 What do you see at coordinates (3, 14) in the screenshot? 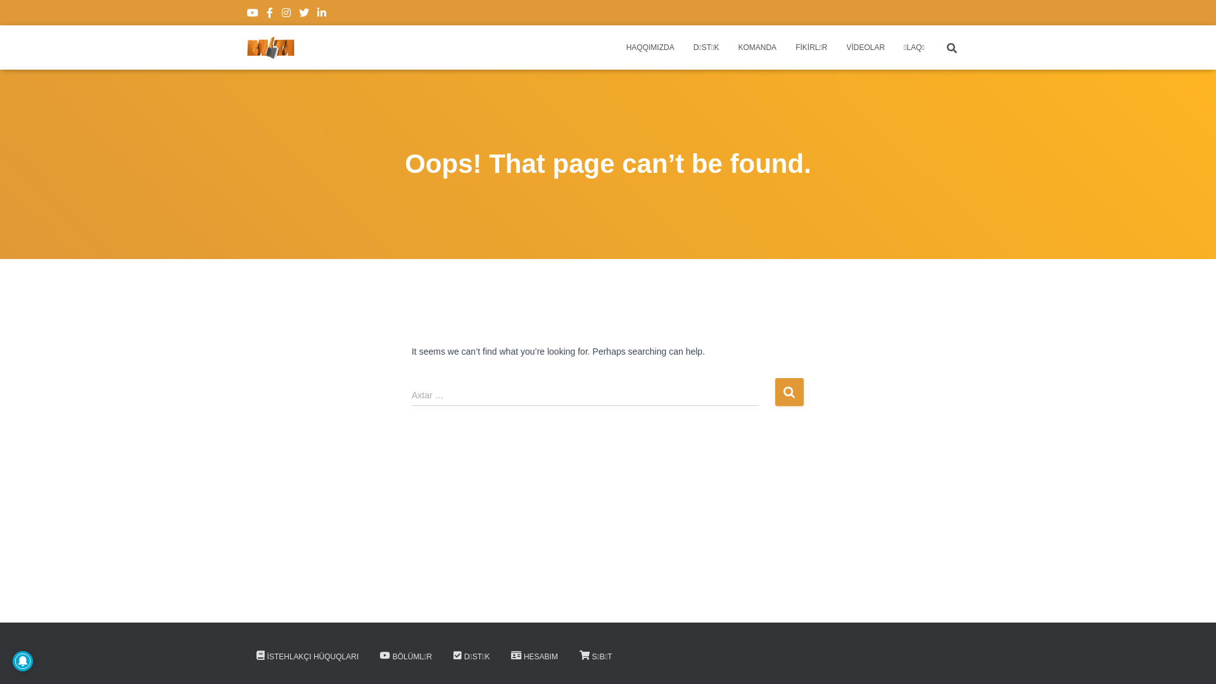
I see `Axtar` at bounding box center [3, 14].